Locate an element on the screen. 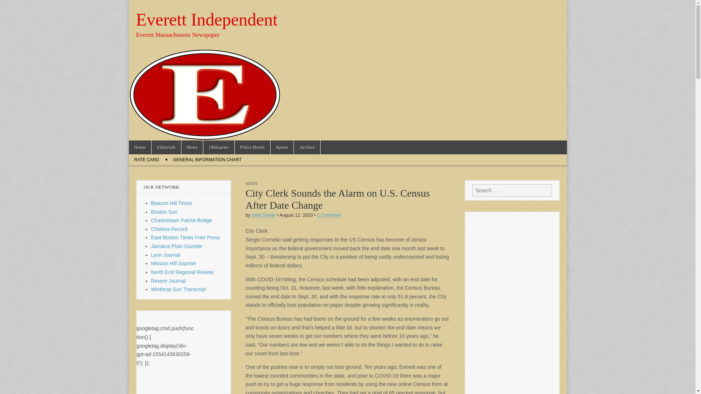 The width and height of the screenshot is (701, 394). Charlestown Patriot-Bridge is located at coordinates (182, 220).